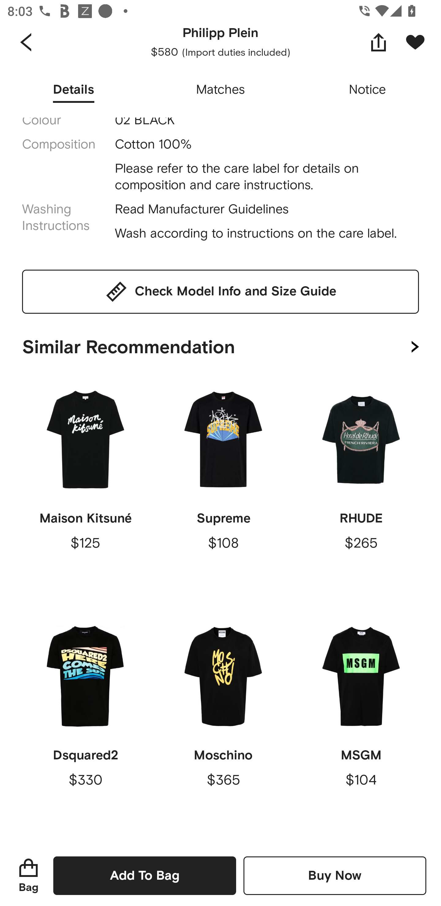 This screenshot has height=906, width=441. Describe the element at coordinates (361, 726) in the screenshot. I see `MSGM $104` at that location.